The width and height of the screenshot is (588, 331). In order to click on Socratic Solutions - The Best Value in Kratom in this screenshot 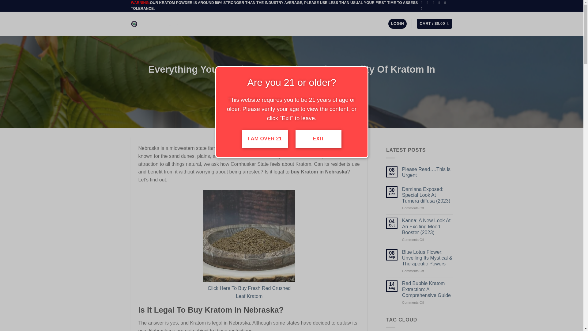, I will do `click(156, 24)`.